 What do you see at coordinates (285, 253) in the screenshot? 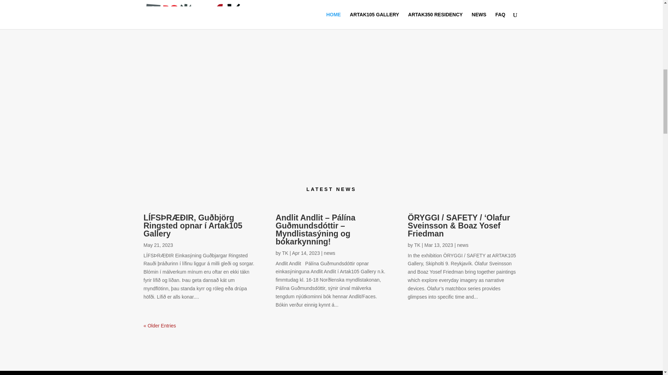
I see `TK` at bounding box center [285, 253].